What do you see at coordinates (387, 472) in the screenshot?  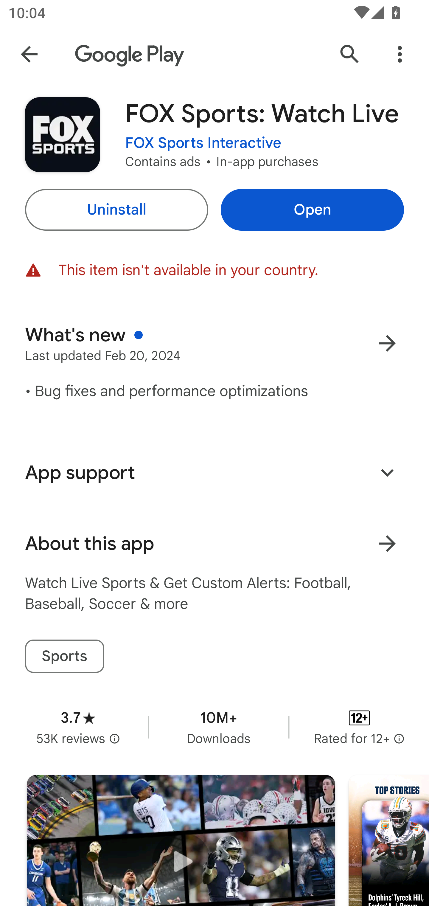 I see `Expand` at bounding box center [387, 472].